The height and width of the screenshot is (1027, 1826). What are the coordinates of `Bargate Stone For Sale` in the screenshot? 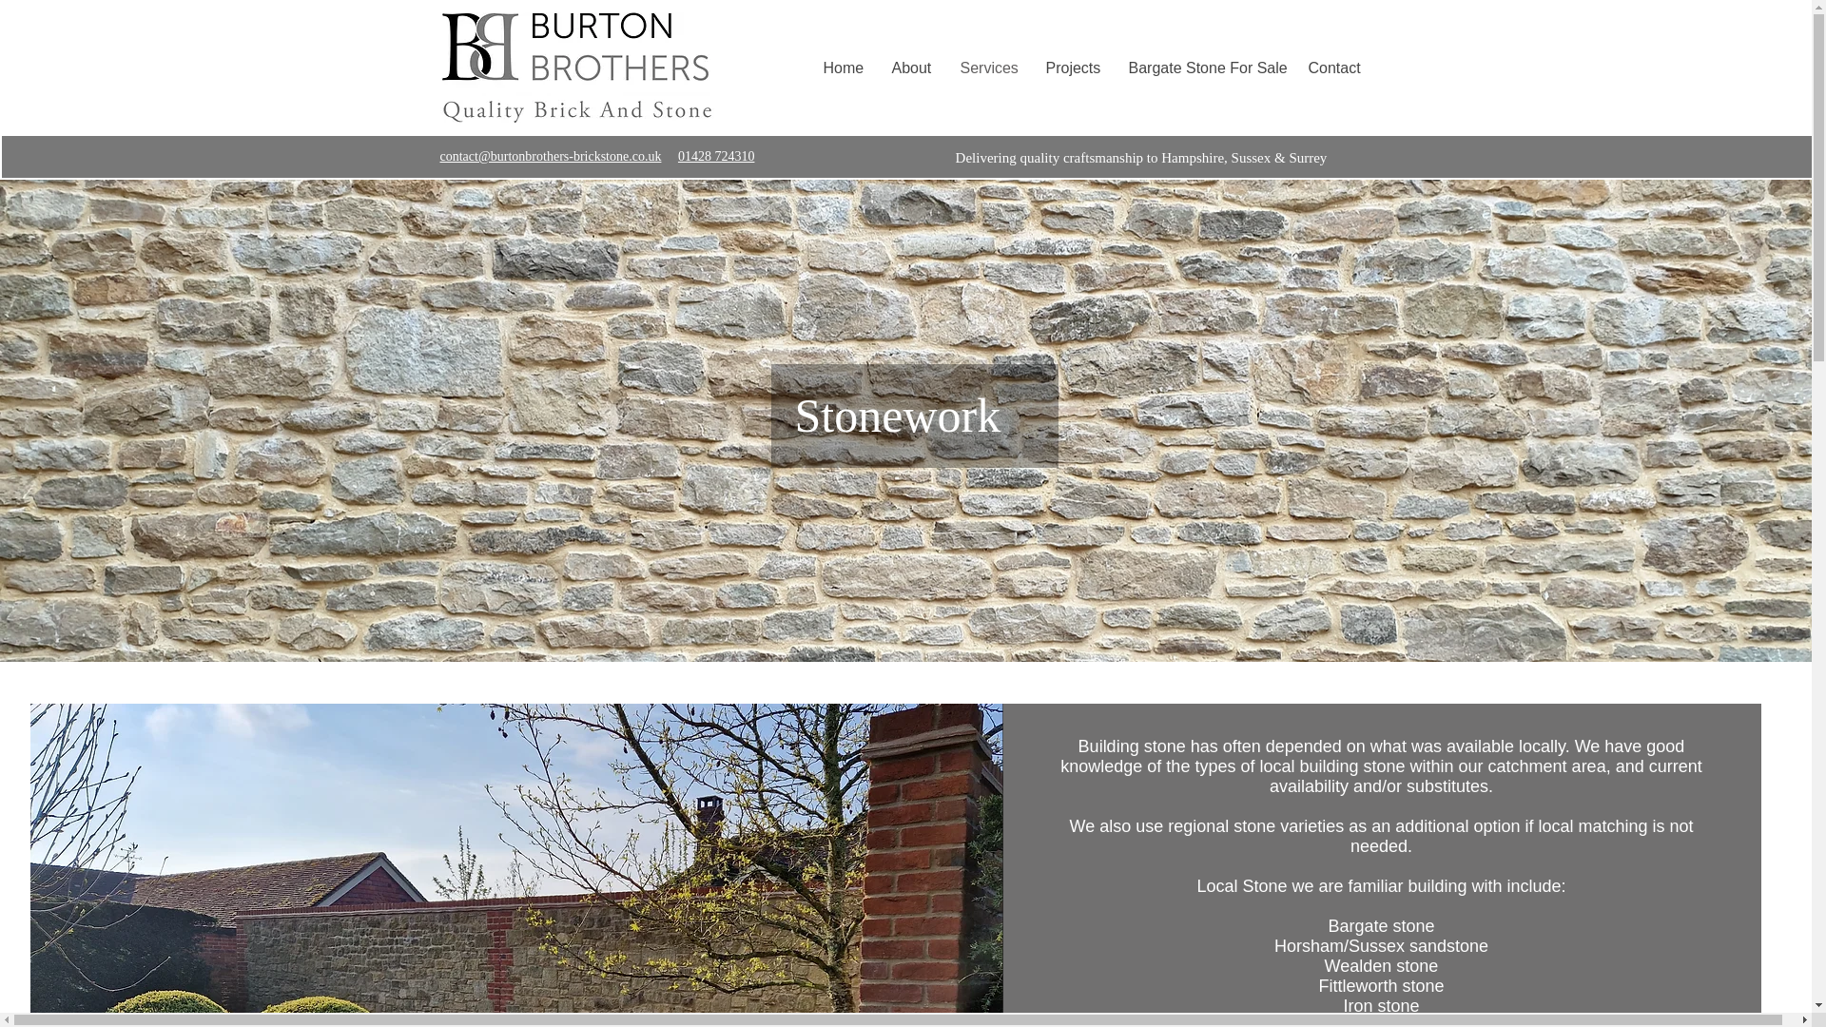 It's located at (1203, 68).